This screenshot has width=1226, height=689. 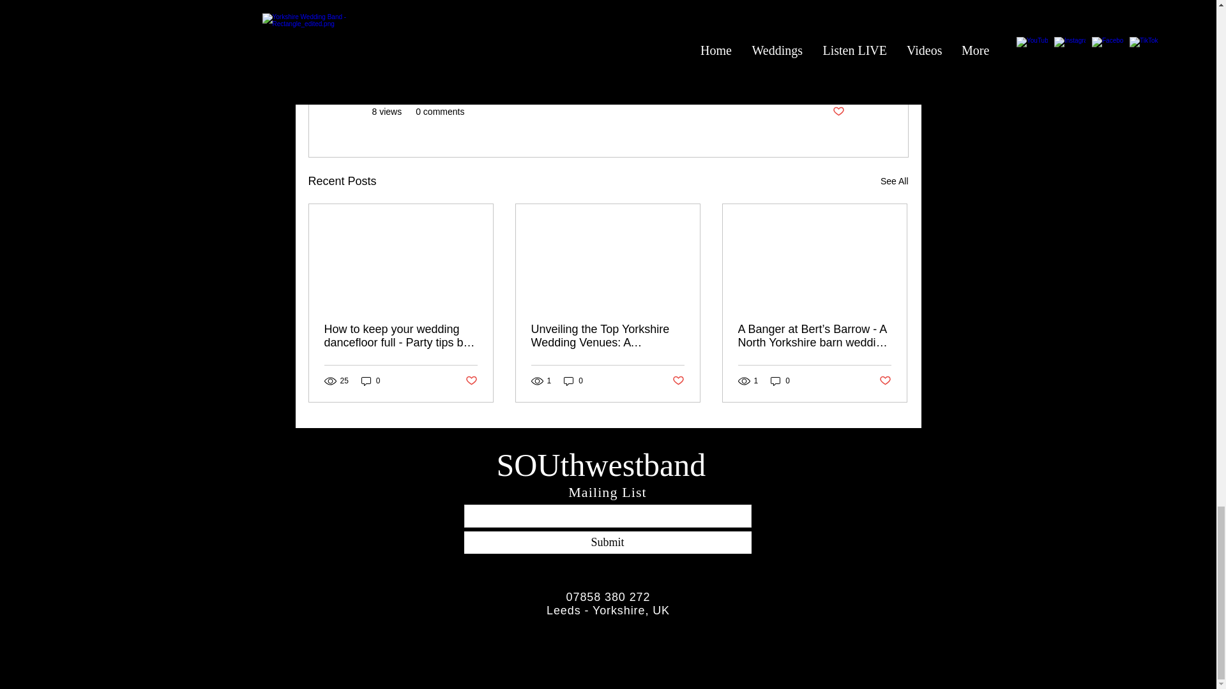 I want to click on 0, so click(x=370, y=380).